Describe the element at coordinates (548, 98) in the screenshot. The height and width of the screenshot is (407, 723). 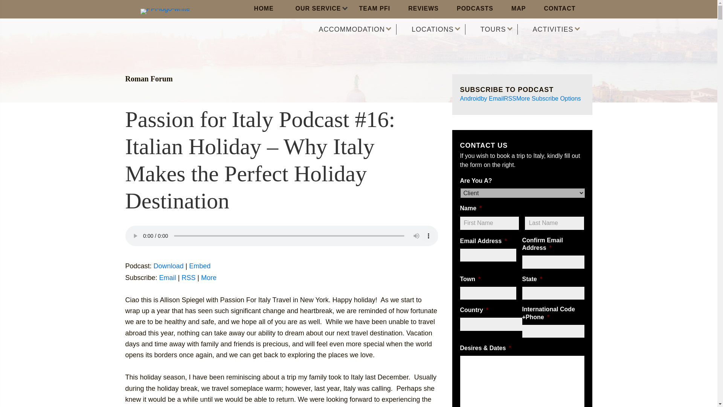
I see `More Subscribe Options` at that location.